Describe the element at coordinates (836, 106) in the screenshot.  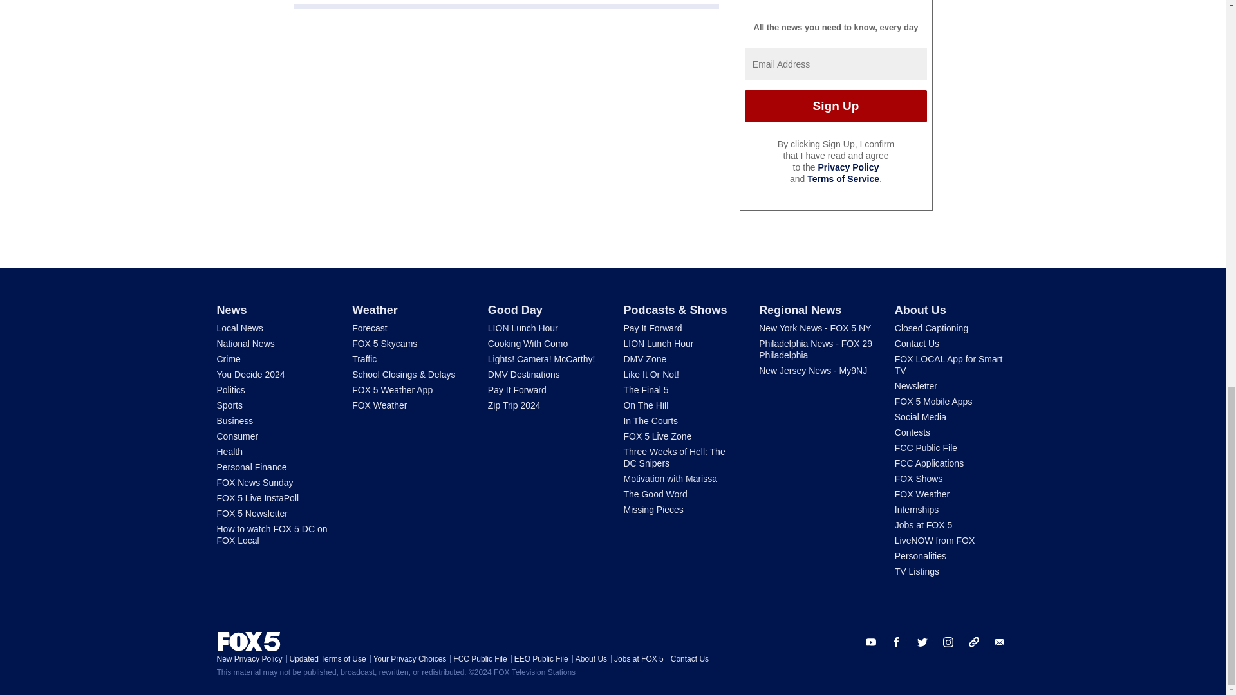
I see `Sign Up` at that location.